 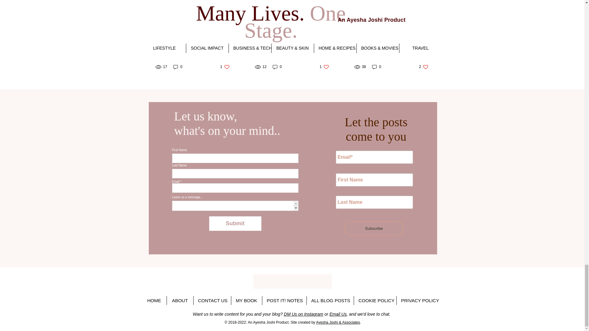 I want to click on A Lost Piece From Heaven, so click(x=192, y=42).